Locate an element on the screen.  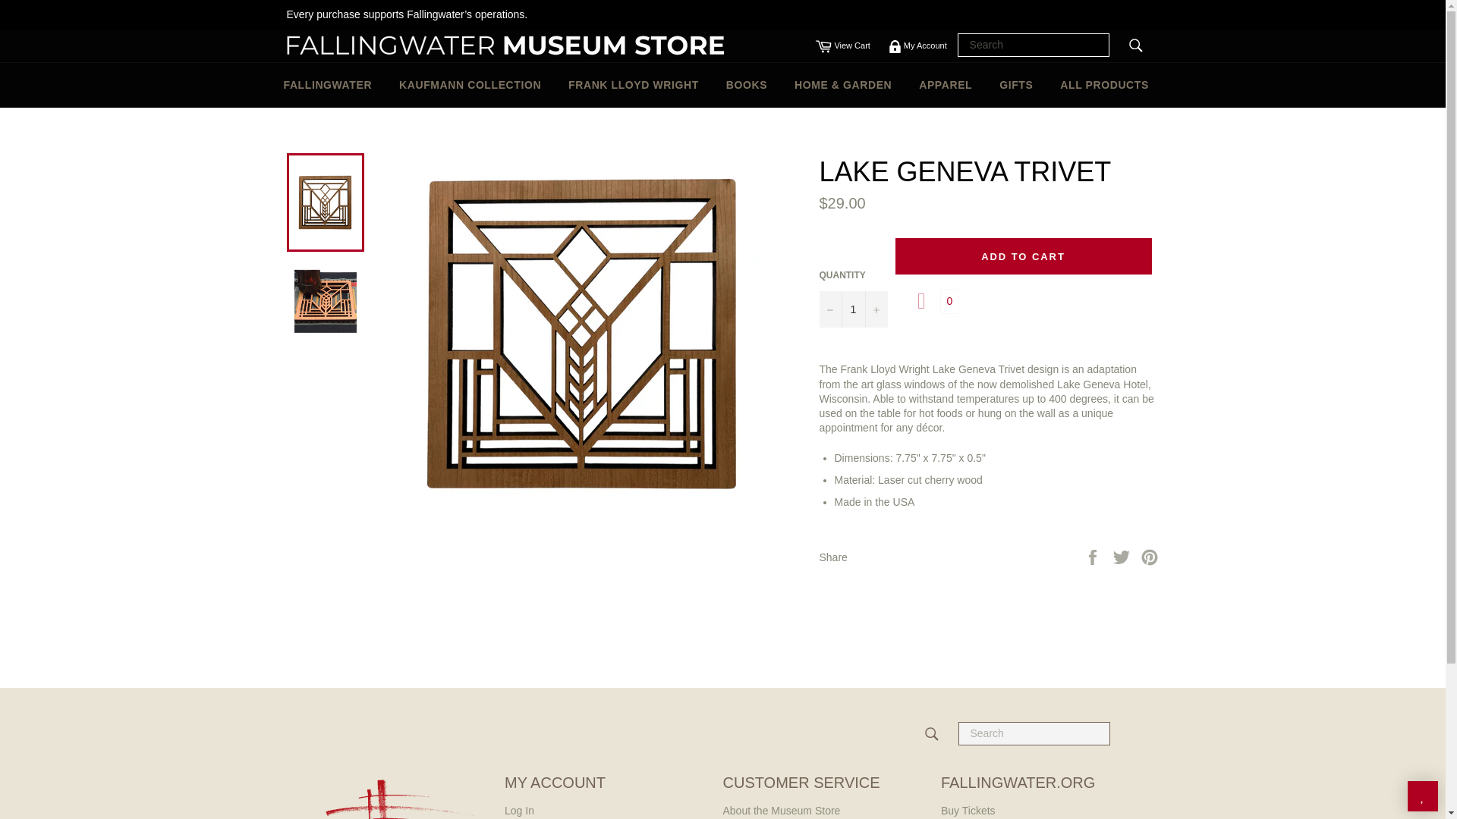
Search is located at coordinates (932, 734).